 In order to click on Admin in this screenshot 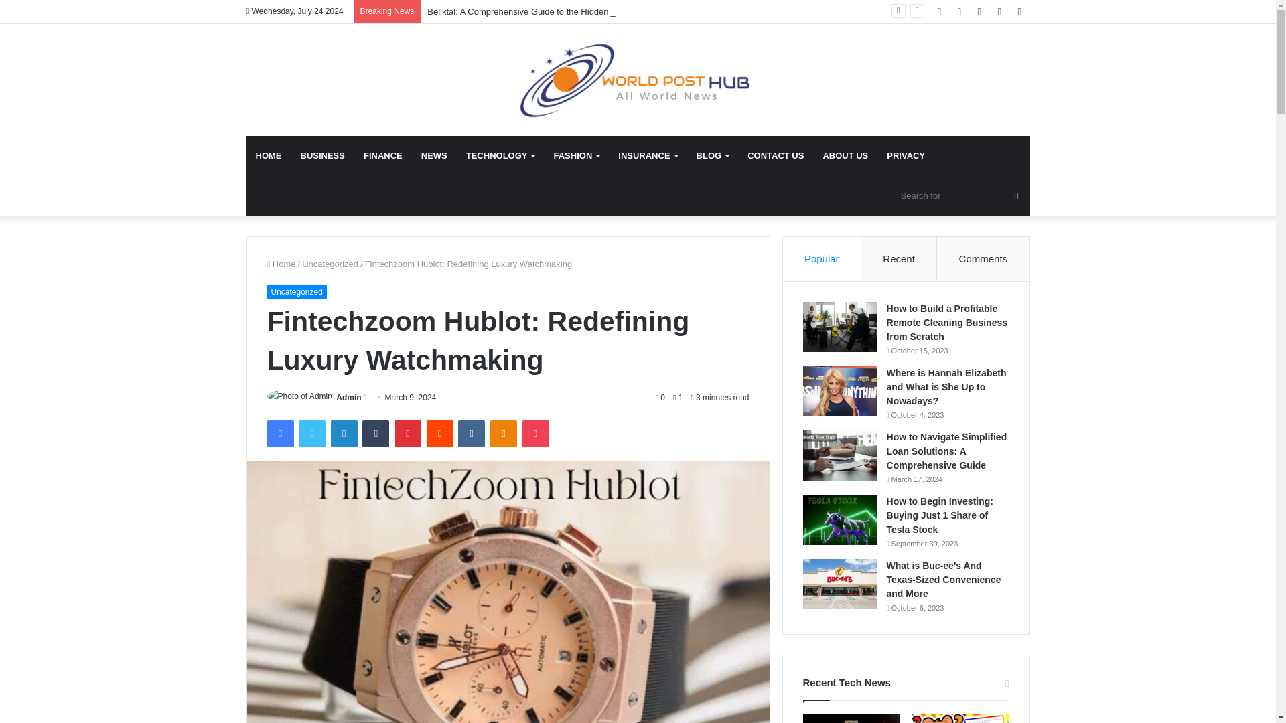, I will do `click(348, 398)`.